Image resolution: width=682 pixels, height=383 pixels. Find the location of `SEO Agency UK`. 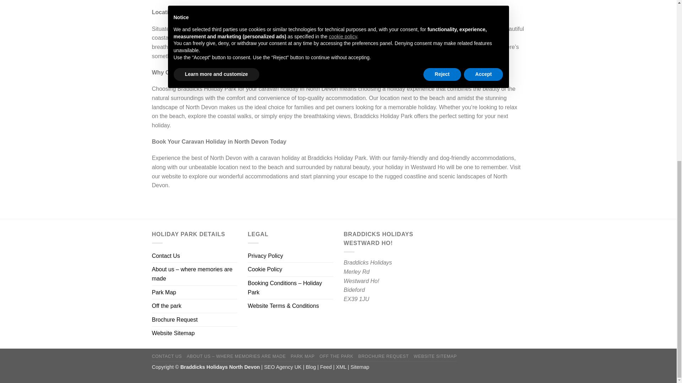

SEO Agency UK is located at coordinates (283, 367).